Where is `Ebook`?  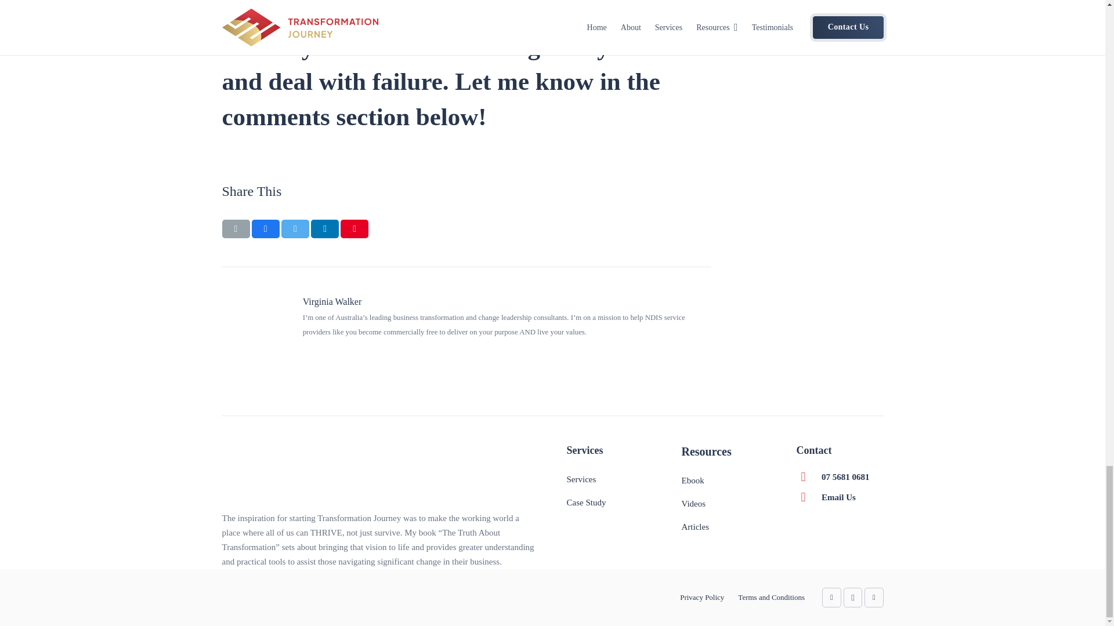 Ebook is located at coordinates (692, 480).